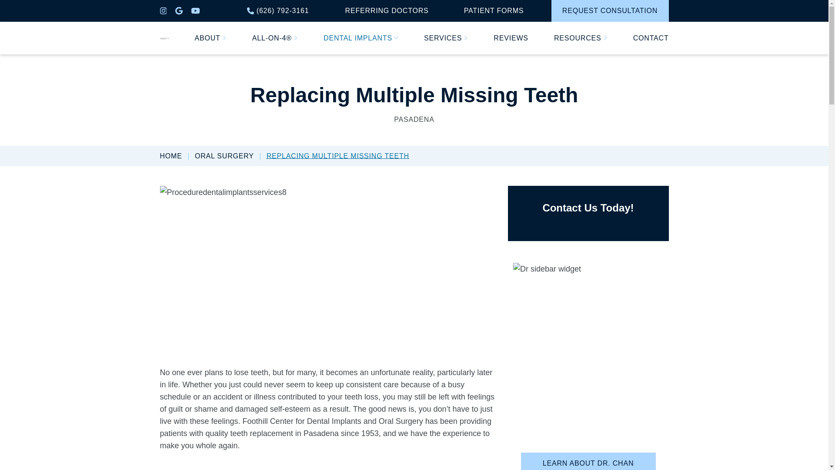  Describe the element at coordinates (210, 38) in the screenshot. I see `ABOUT` at that location.